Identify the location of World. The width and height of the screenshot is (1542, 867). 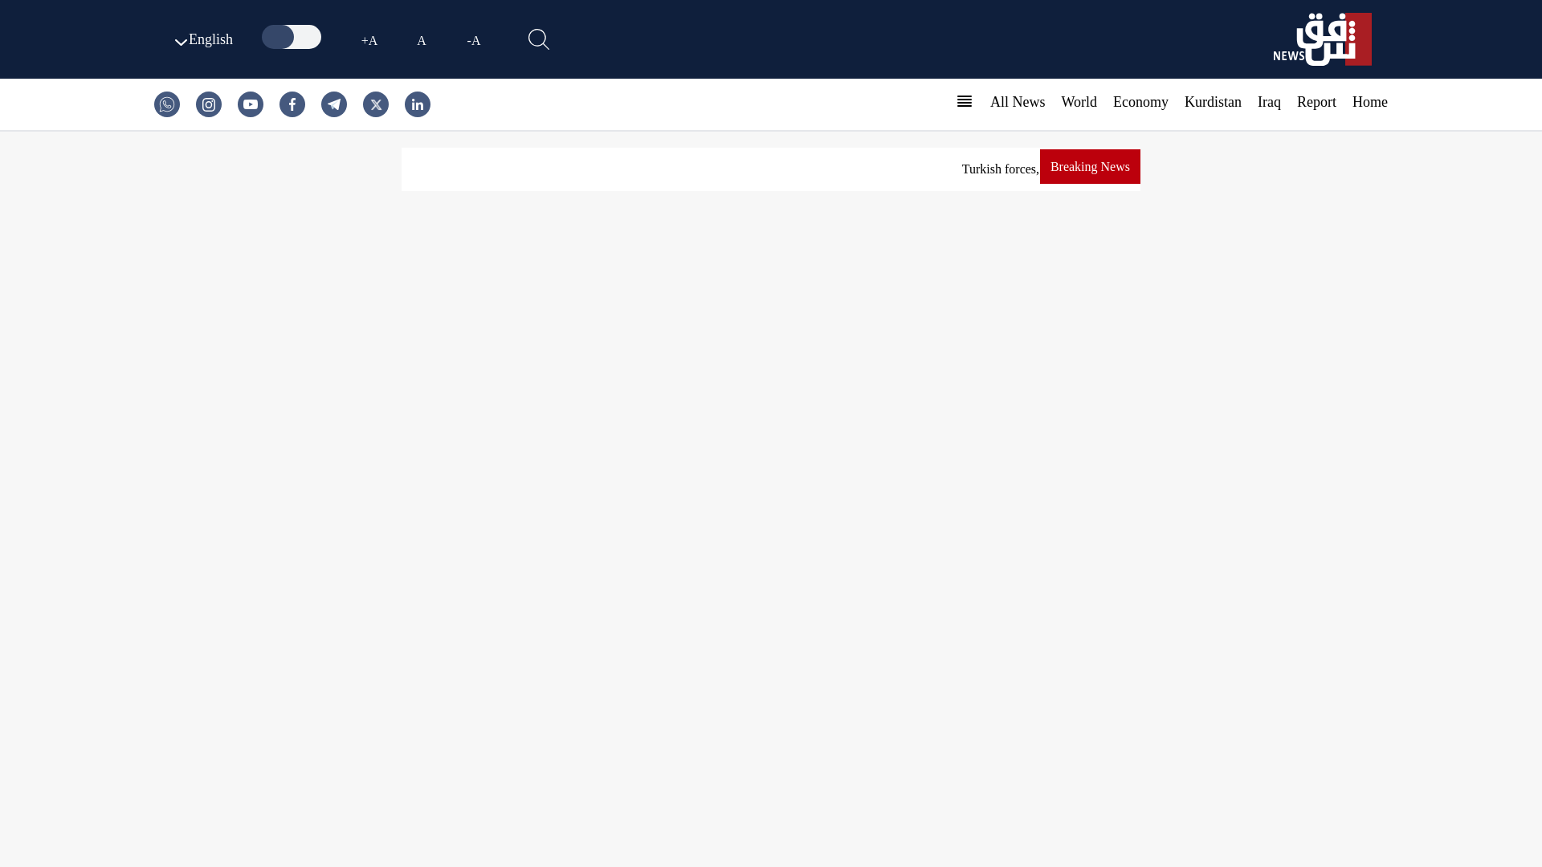
(1078, 101).